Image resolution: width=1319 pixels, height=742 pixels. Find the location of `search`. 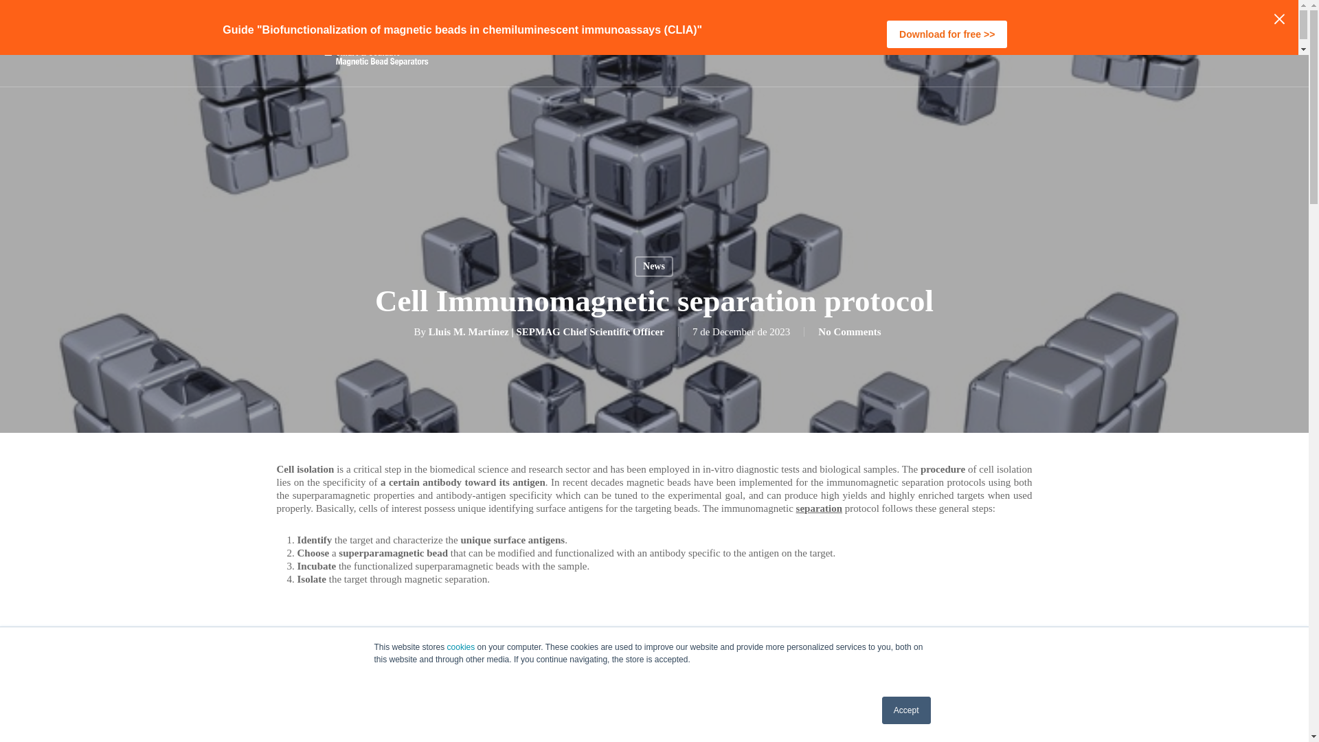

search is located at coordinates (1024, 43).